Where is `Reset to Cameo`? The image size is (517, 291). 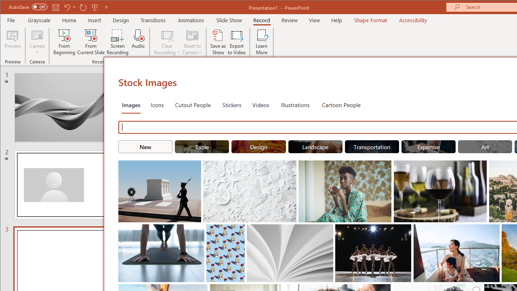 Reset to Cameo is located at coordinates (192, 42).